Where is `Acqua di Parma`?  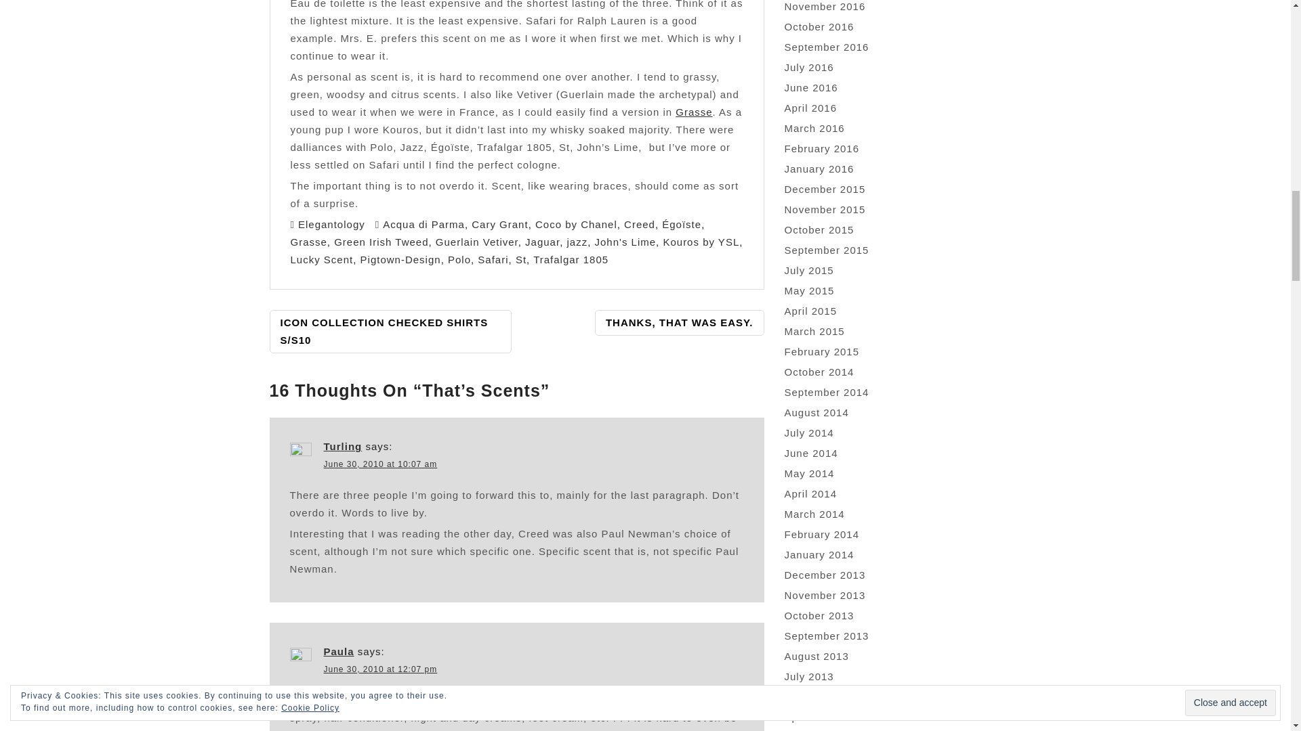
Acqua di Parma is located at coordinates (423, 224).